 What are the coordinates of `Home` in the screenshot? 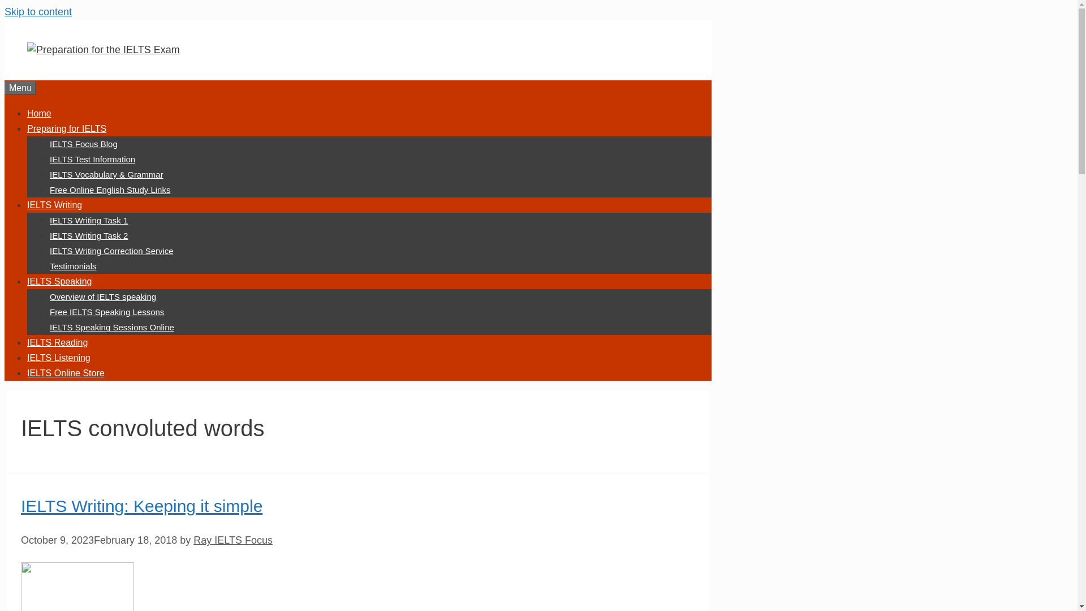 It's located at (39, 113).